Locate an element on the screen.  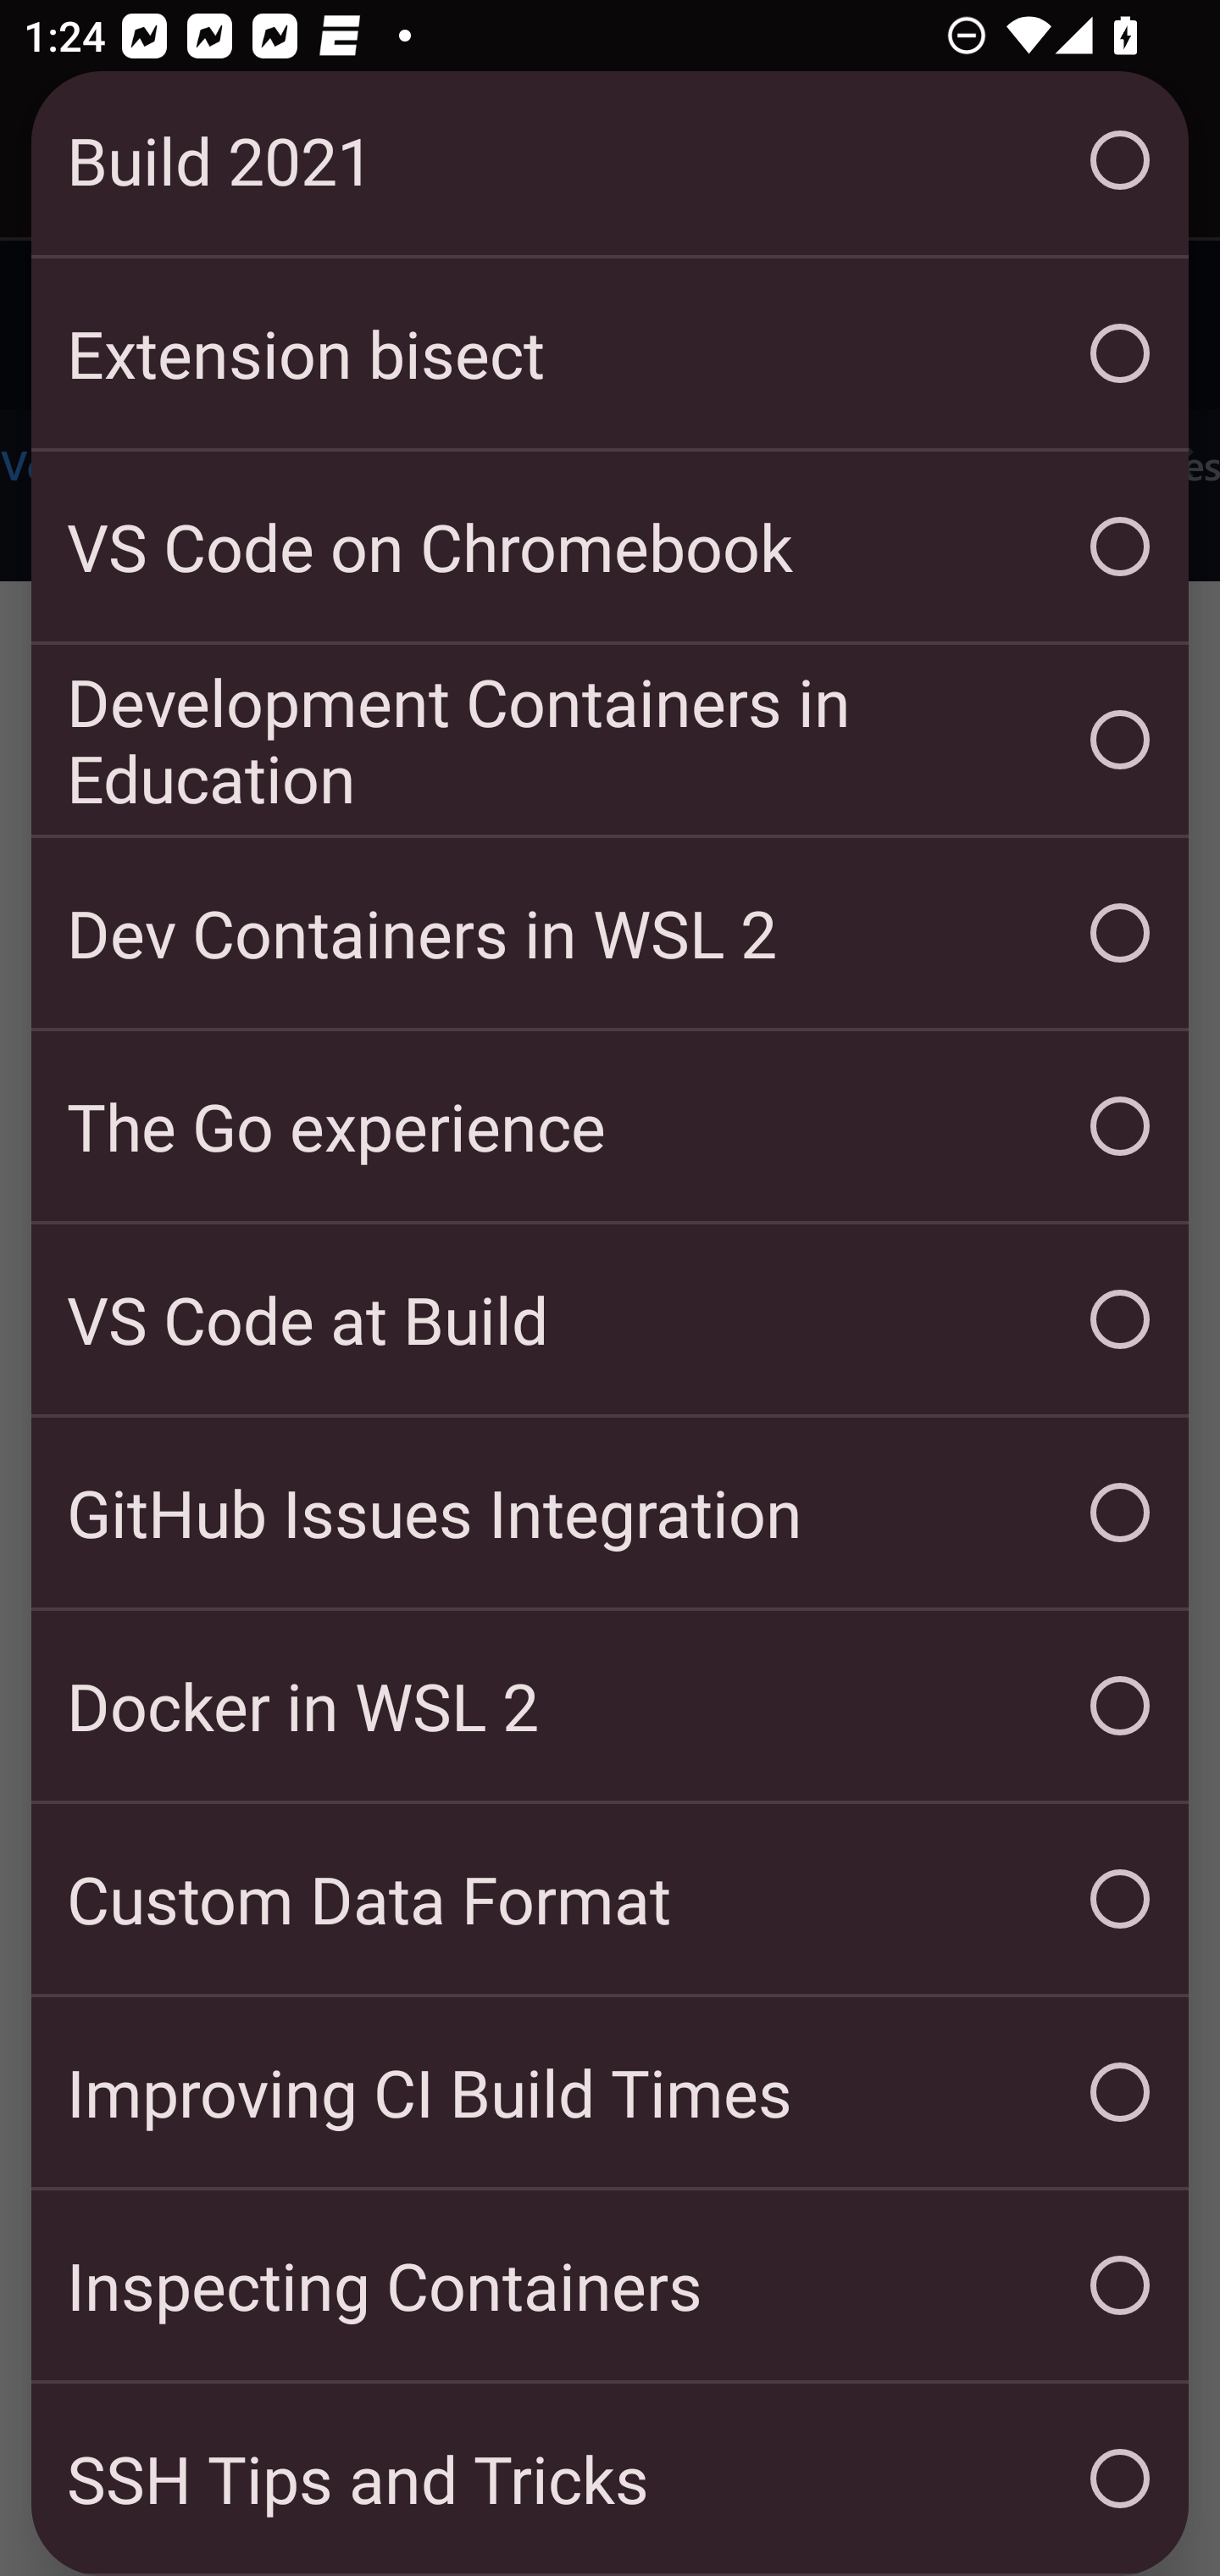
The Go experience is located at coordinates (610, 1125).